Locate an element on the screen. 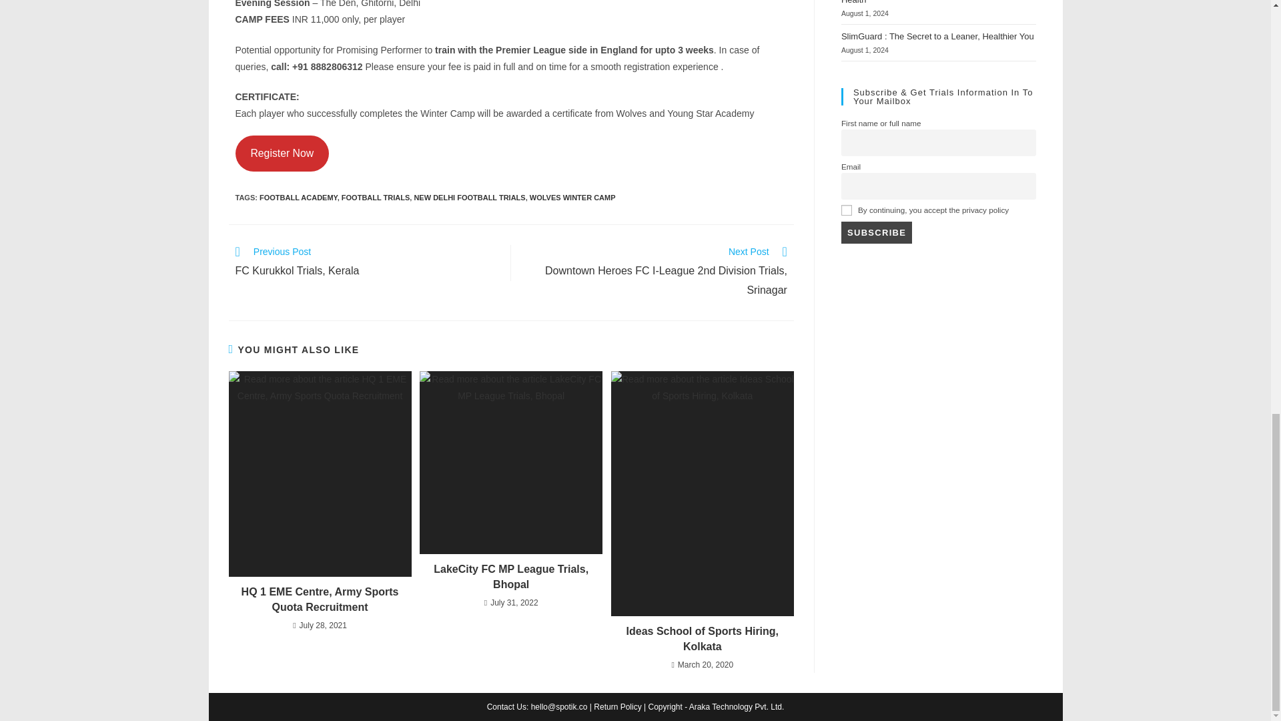  Subscribe is located at coordinates (299, 198).